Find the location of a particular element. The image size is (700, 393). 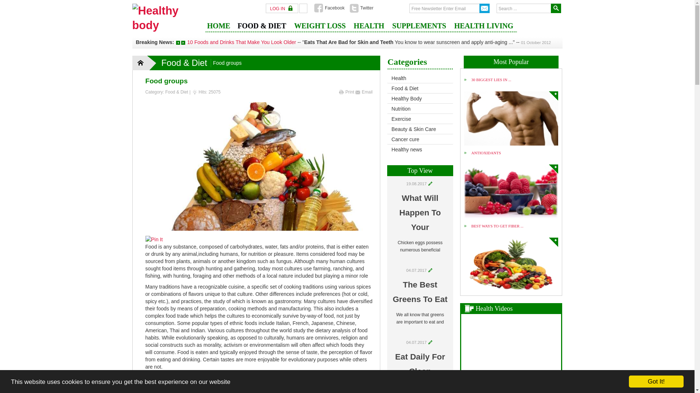

Food & Diet is located at coordinates (184, 63).